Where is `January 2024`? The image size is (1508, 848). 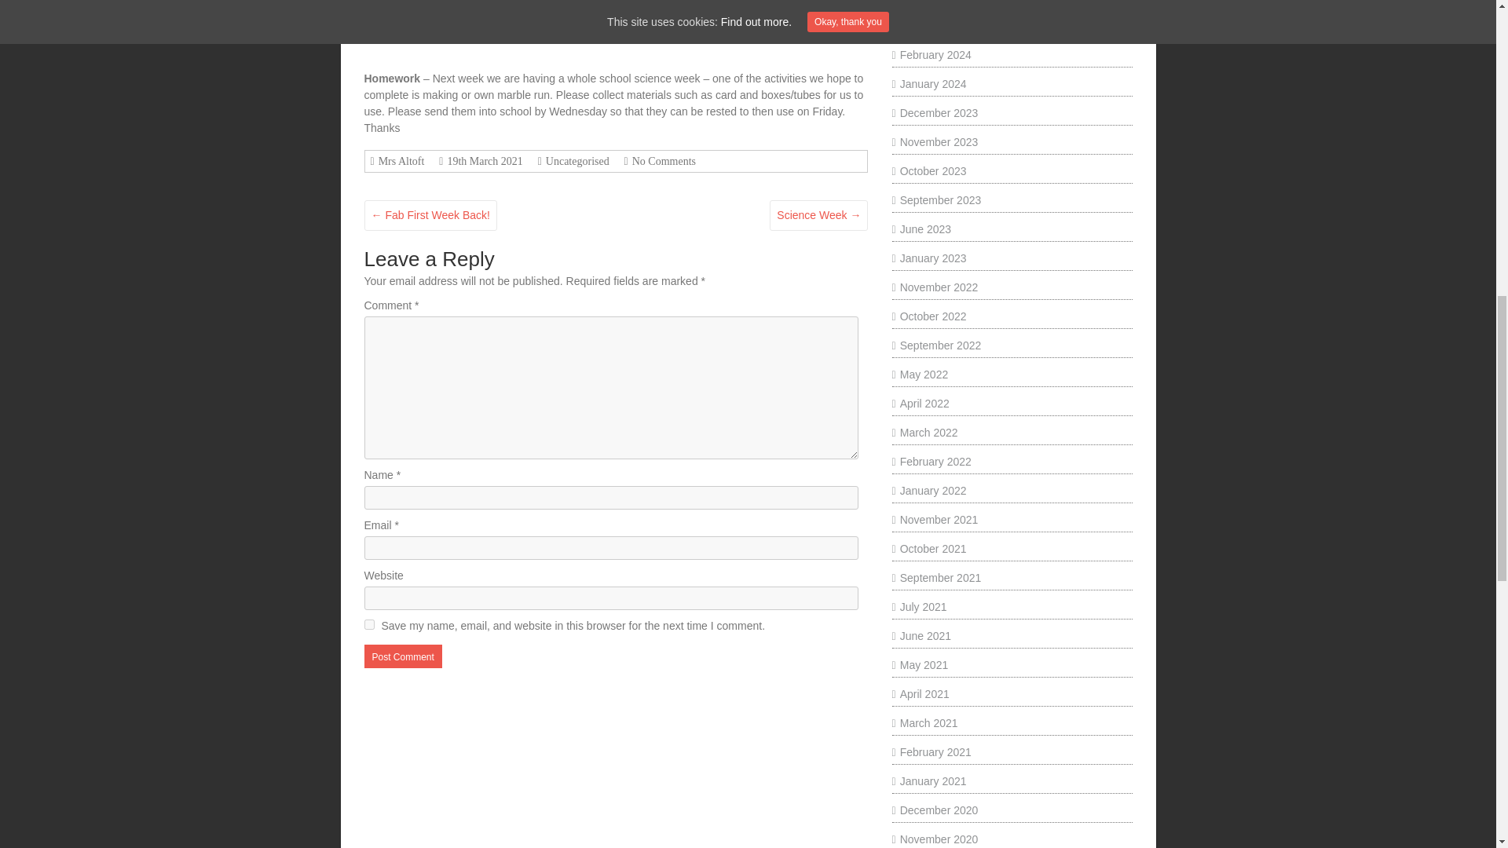
January 2024 is located at coordinates (929, 83).